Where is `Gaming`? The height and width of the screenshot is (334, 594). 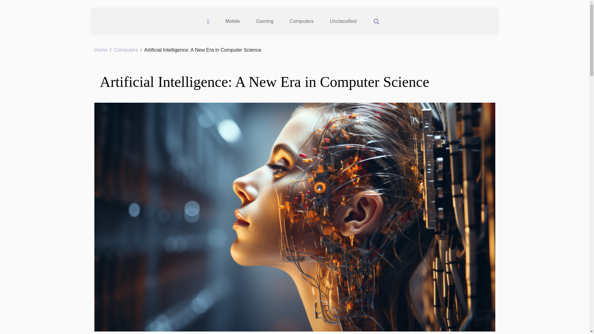
Gaming is located at coordinates (265, 21).